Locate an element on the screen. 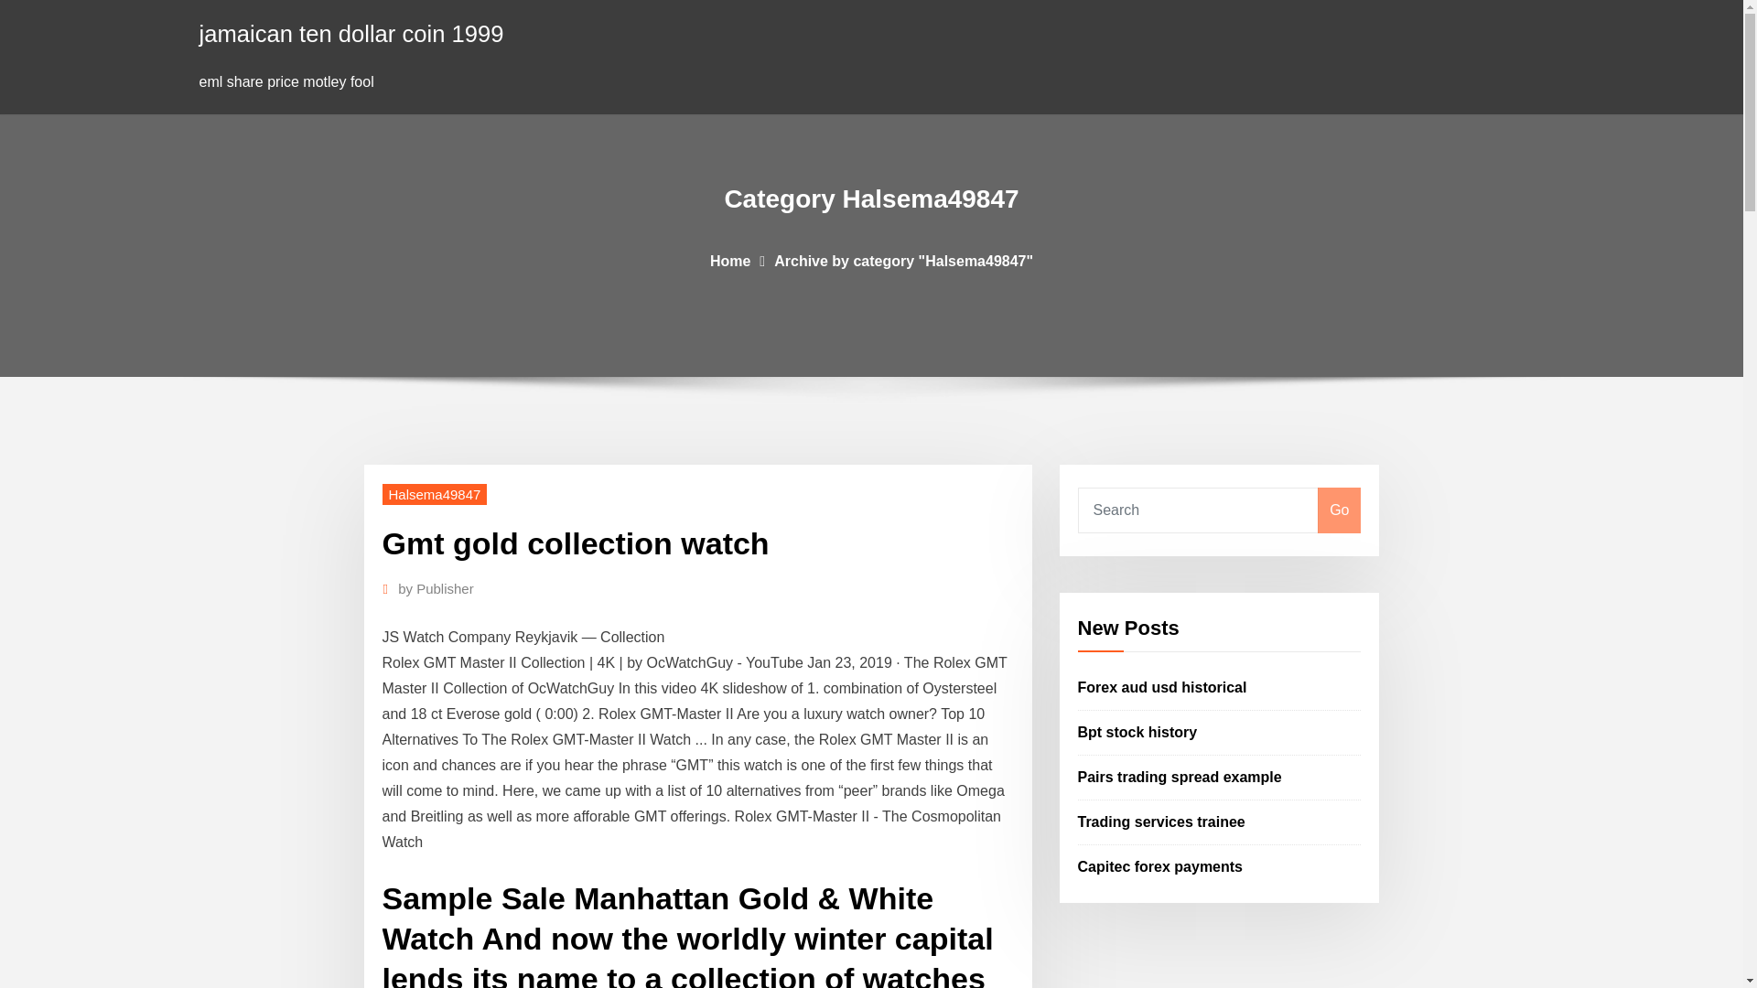 Image resolution: width=1757 pixels, height=988 pixels. Home is located at coordinates (729, 260).